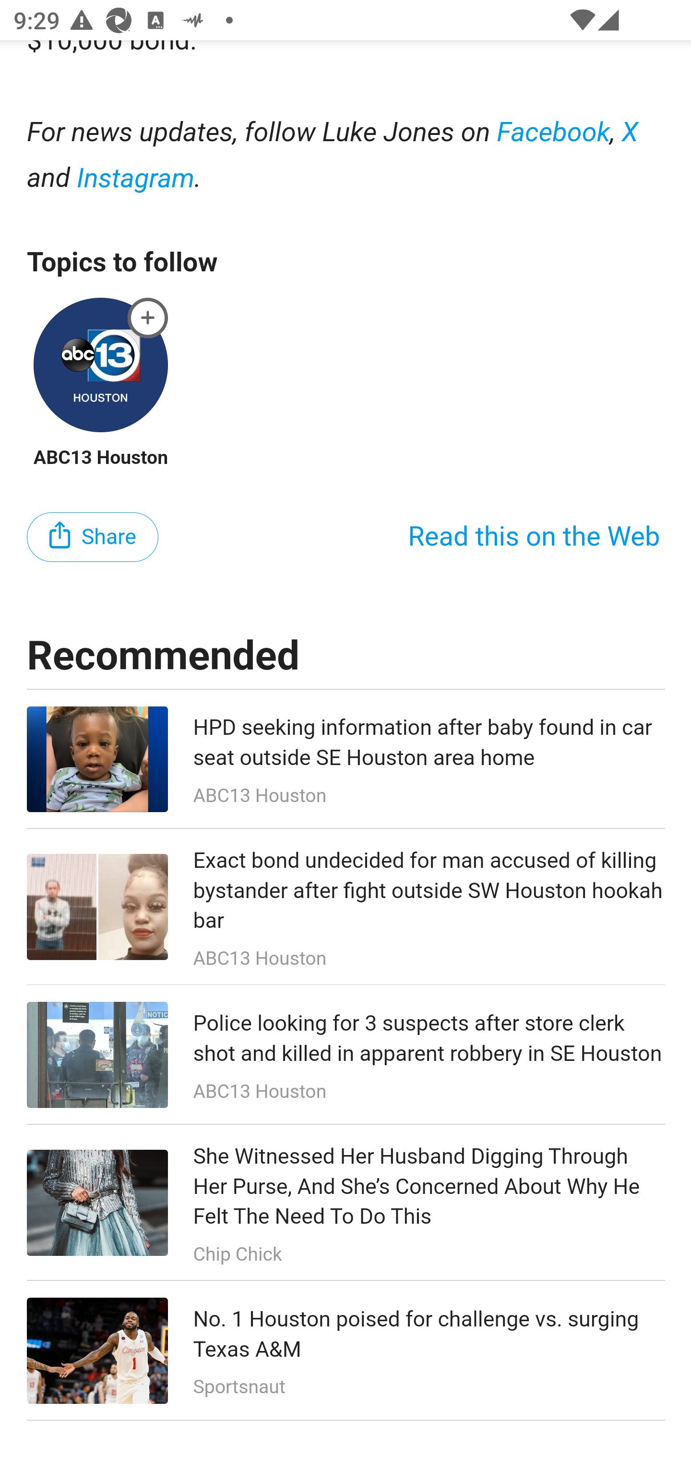 The height and width of the screenshot is (1460, 691). I want to click on X, so click(631, 133).